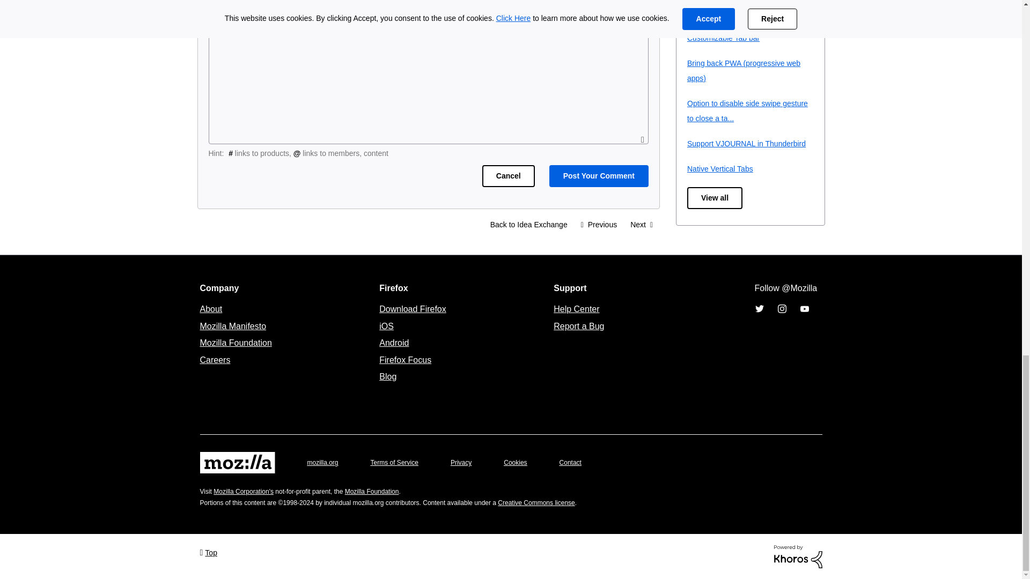  Describe the element at coordinates (599, 176) in the screenshot. I see `Post Your Comment` at that location.